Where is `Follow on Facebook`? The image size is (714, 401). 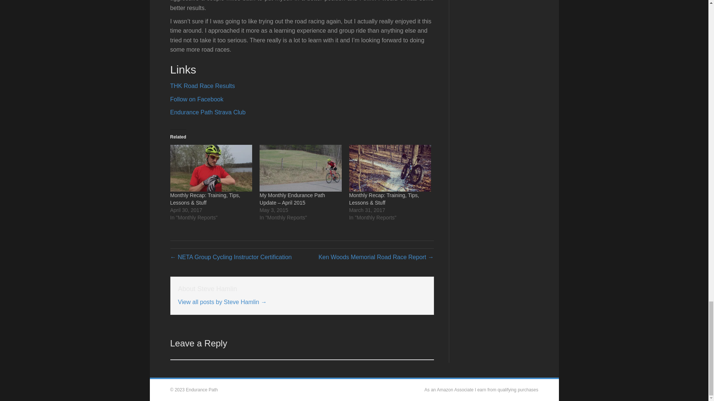 Follow on Facebook is located at coordinates (197, 100).